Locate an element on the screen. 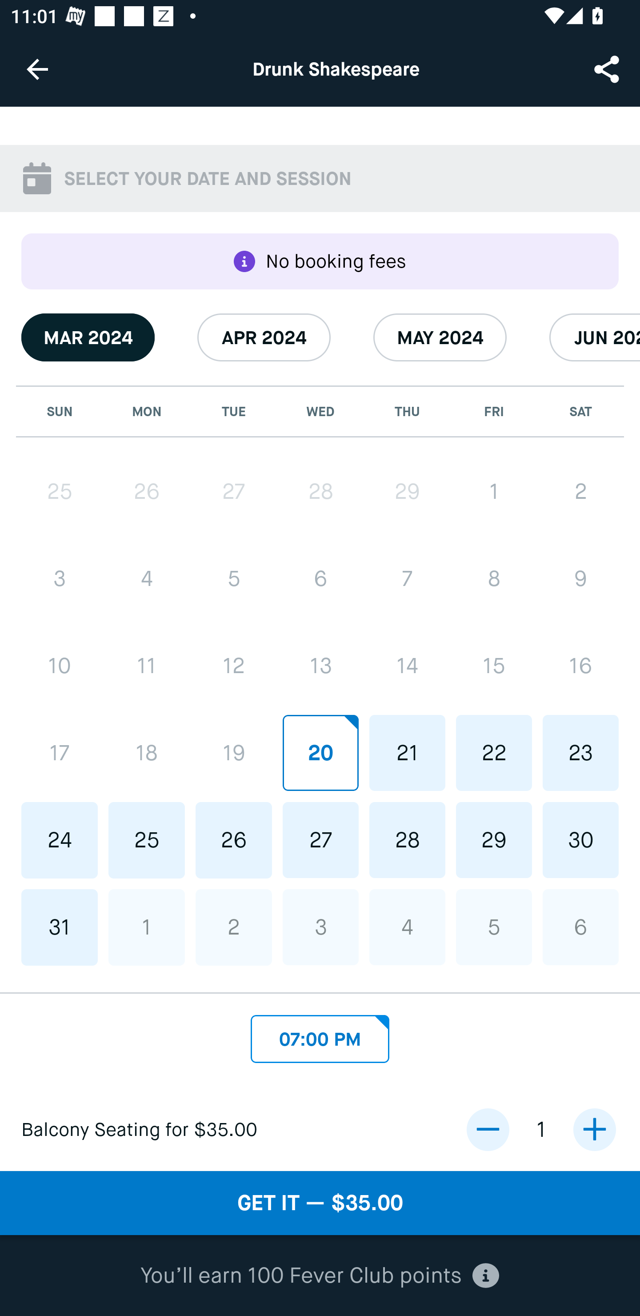 The image size is (640, 1316). 29 is located at coordinates (407, 491).